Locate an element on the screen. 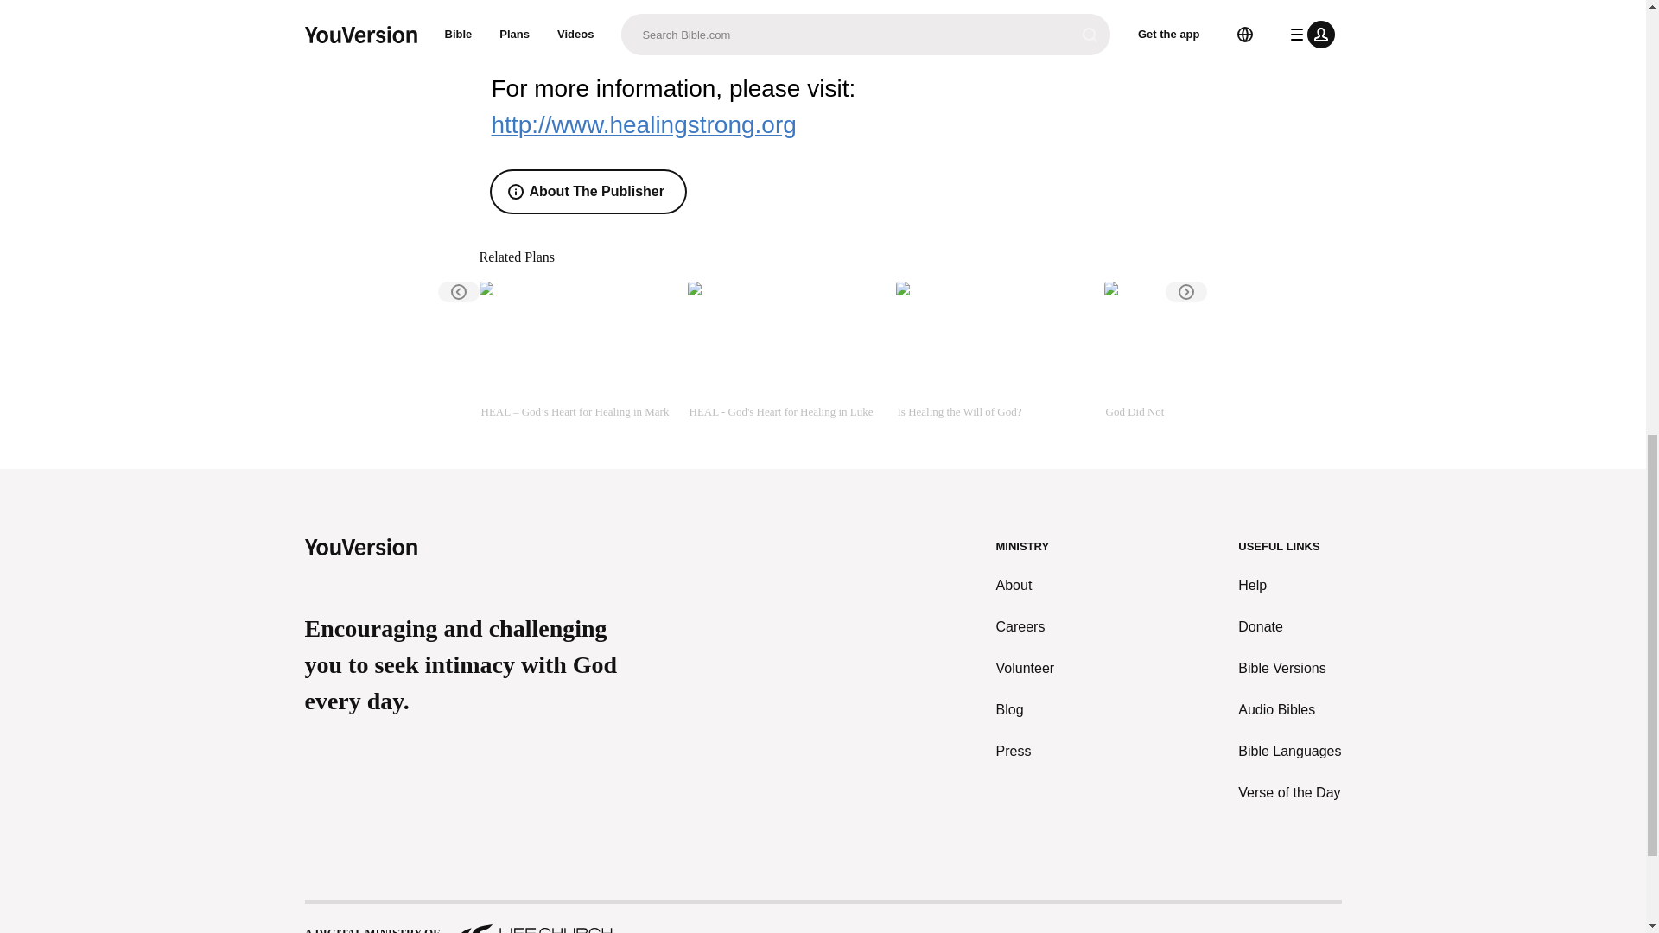 This screenshot has height=933, width=1659. Audio Bibles is located at coordinates (1289, 710).